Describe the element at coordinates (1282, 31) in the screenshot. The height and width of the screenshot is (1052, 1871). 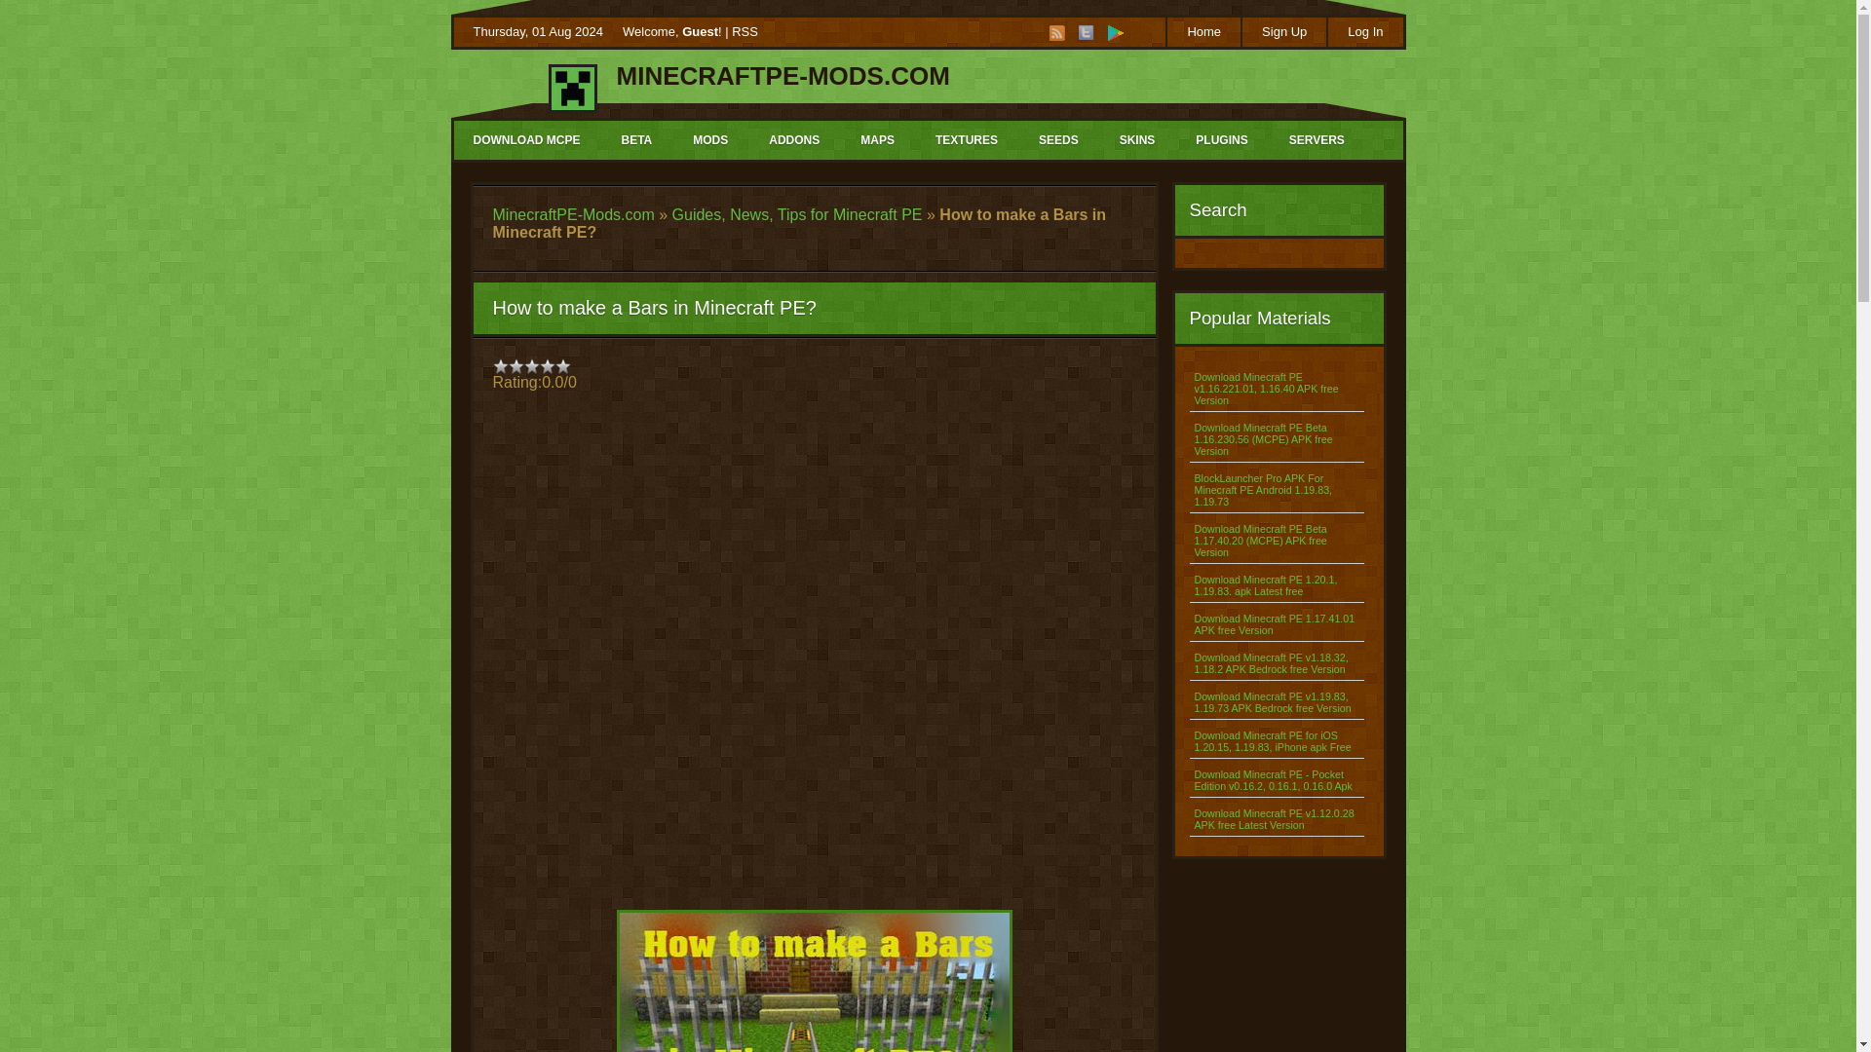
I see `Sign Up` at that location.